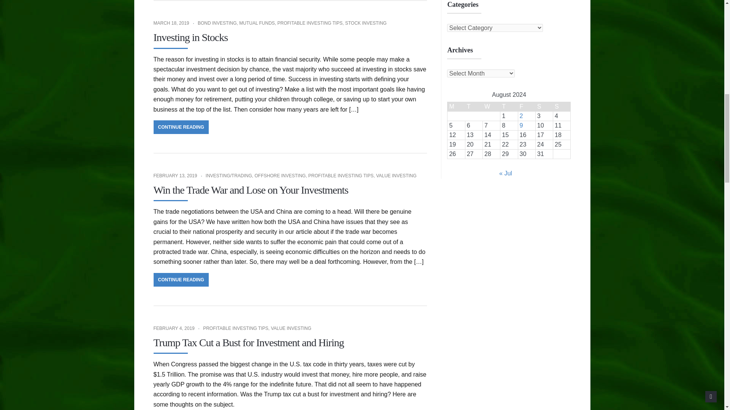 This screenshot has height=410, width=730. I want to click on Win the Trade War and Lose on Your Investments, so click(251, 190).